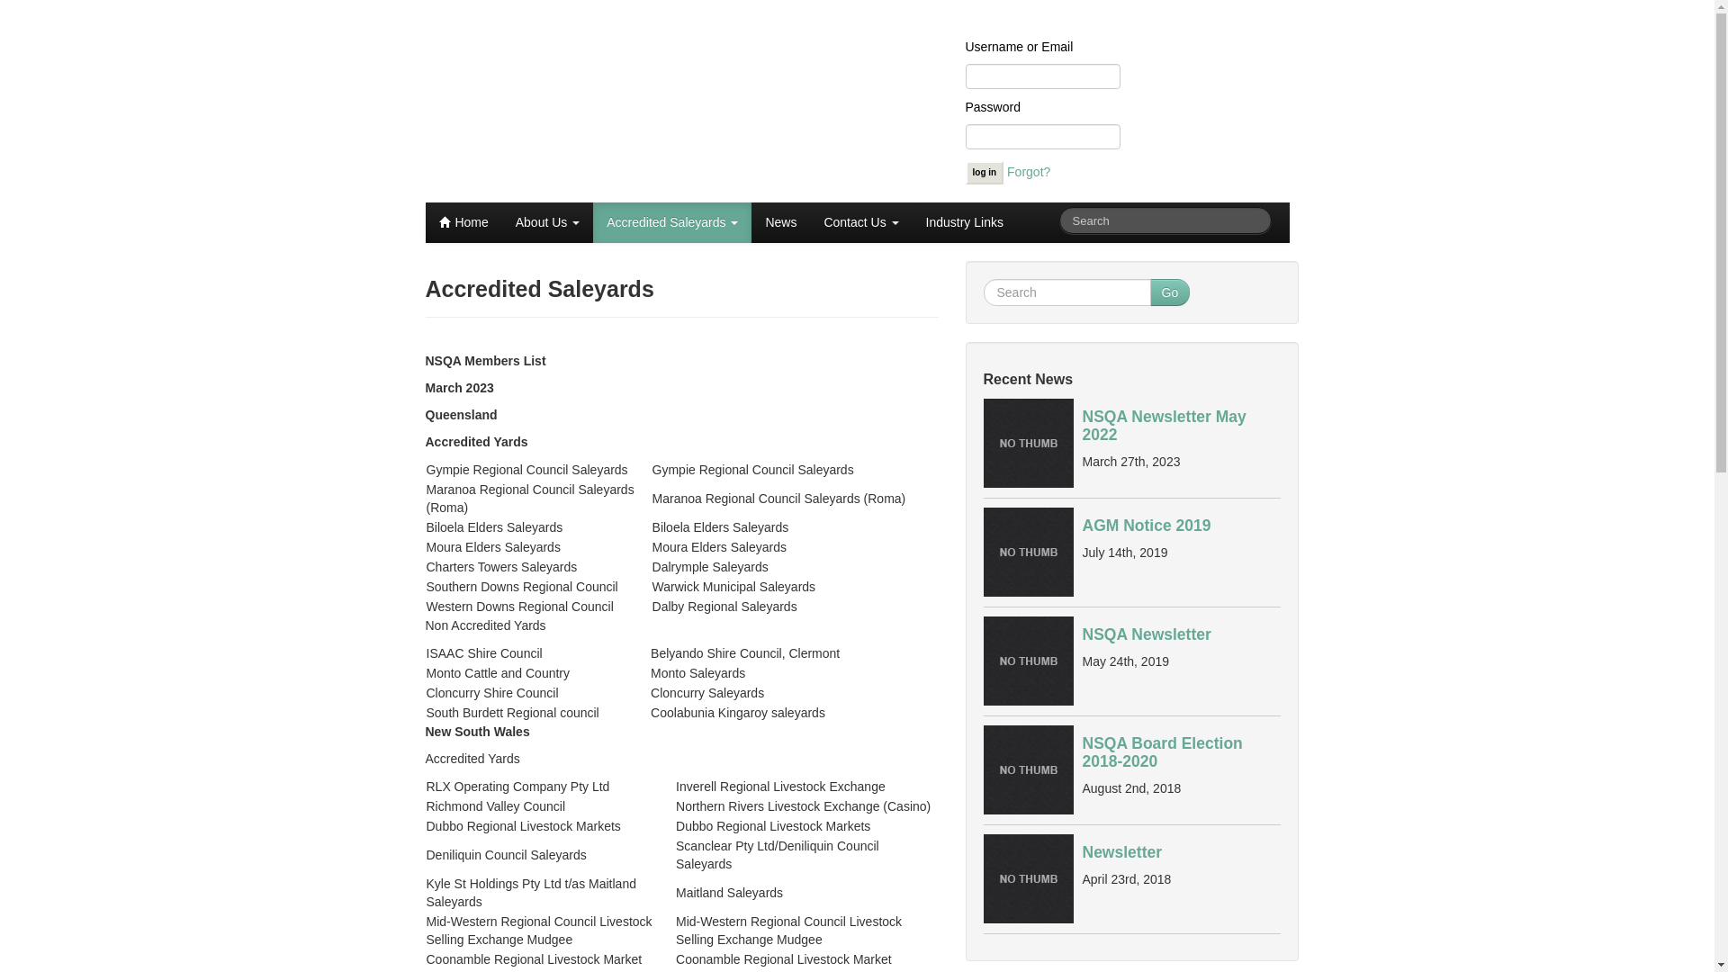  I want to click on Contact Us, so click(860, 223).